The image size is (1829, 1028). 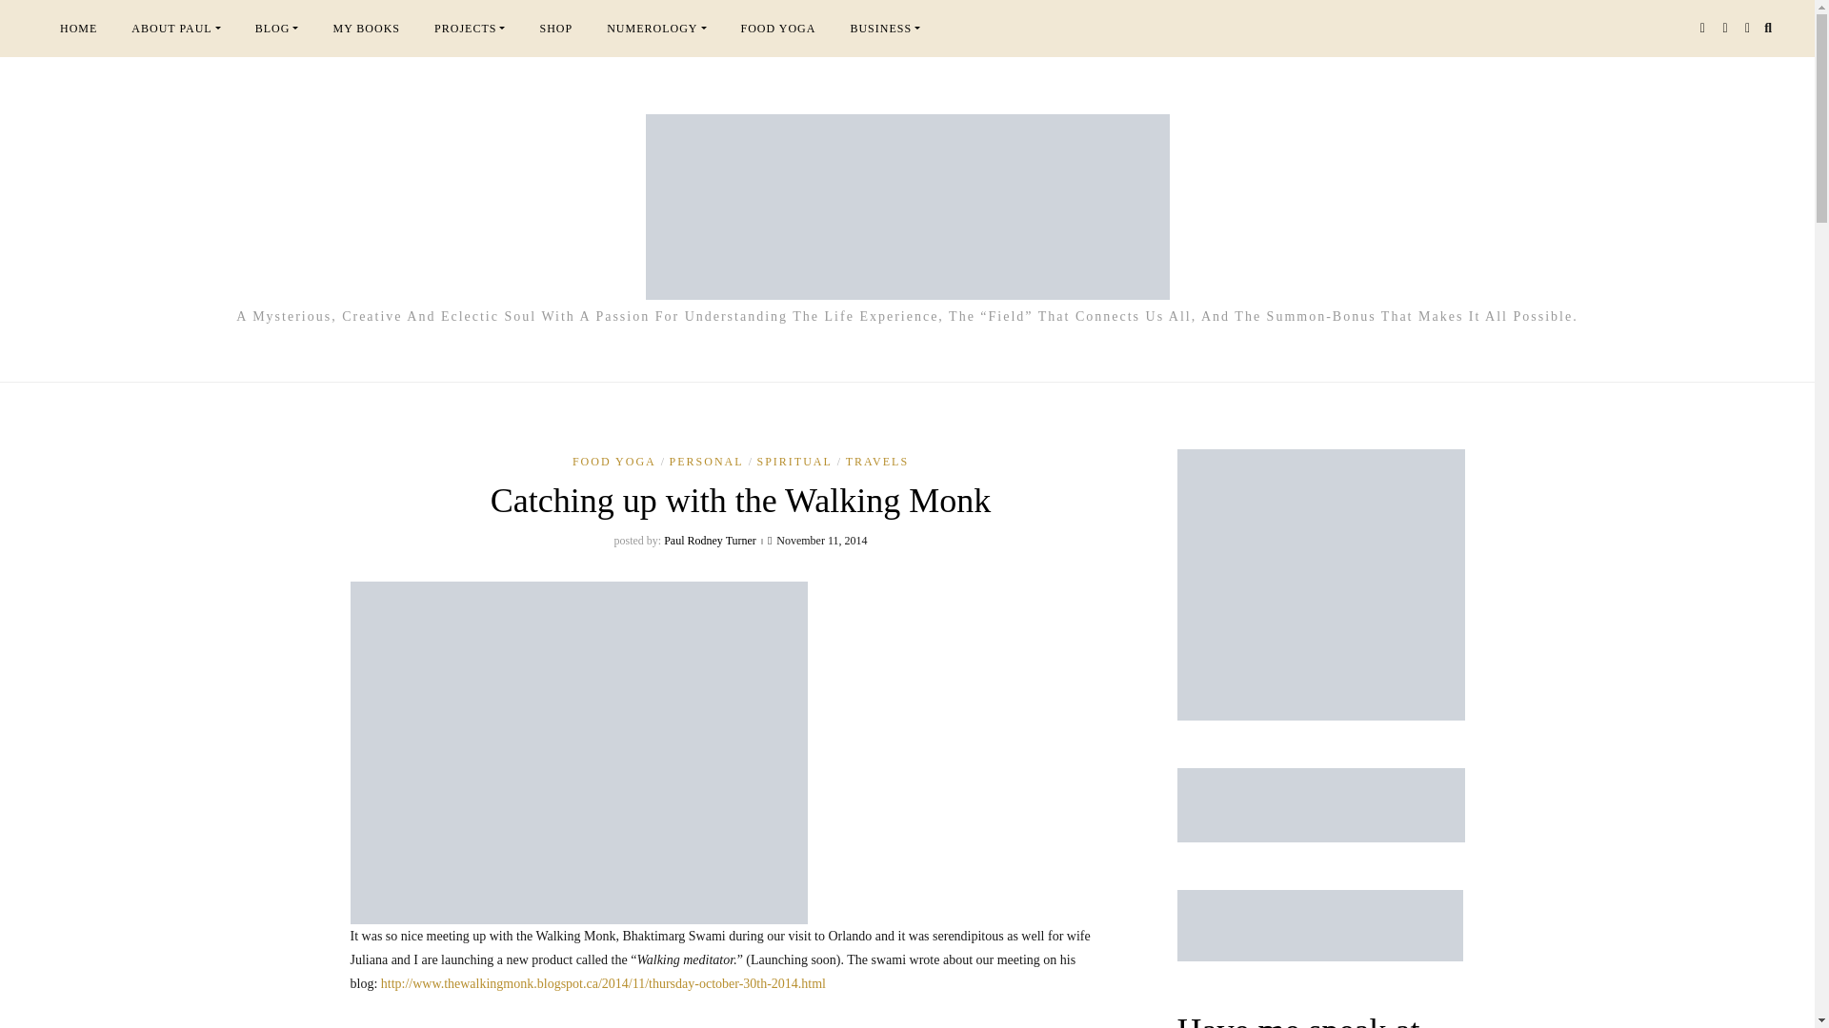 I want to click on HOME, so click(x=78, y=29).